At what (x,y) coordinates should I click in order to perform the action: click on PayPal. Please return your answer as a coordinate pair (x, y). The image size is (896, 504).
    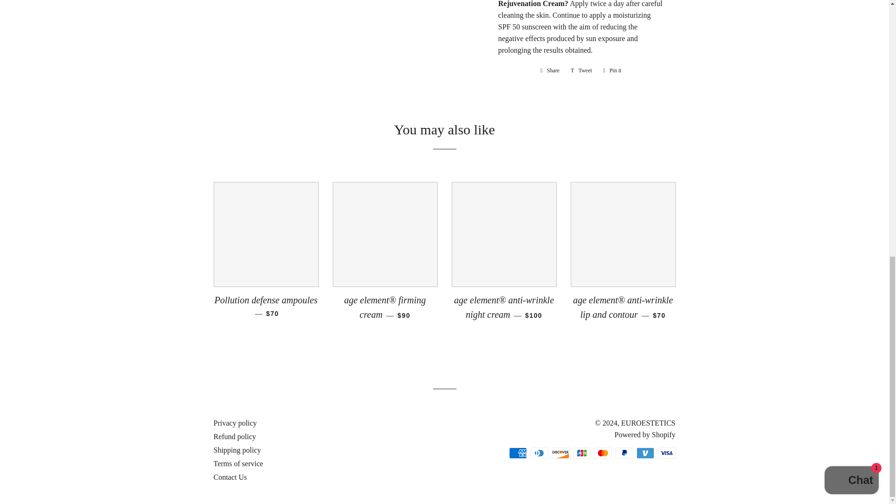
    Looking at the image, I should click on (560, 453).